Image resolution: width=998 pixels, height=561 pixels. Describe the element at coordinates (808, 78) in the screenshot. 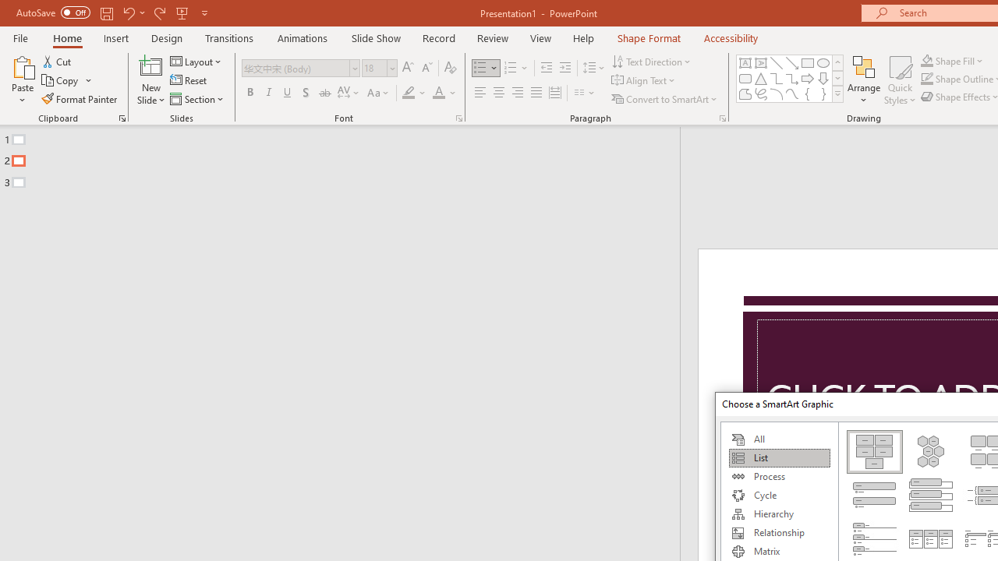

I see `Arrow: Right` at that location.